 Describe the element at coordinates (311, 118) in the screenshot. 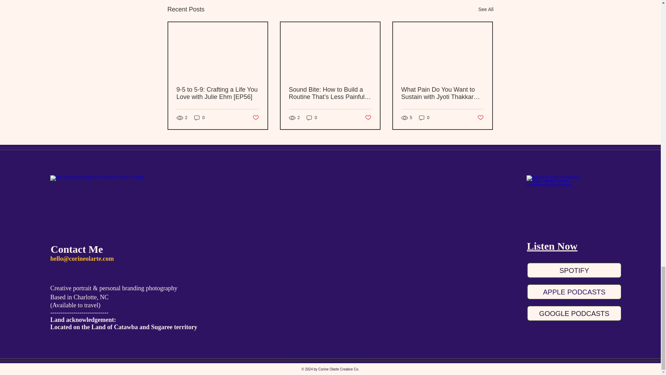

I see `0` at that location.